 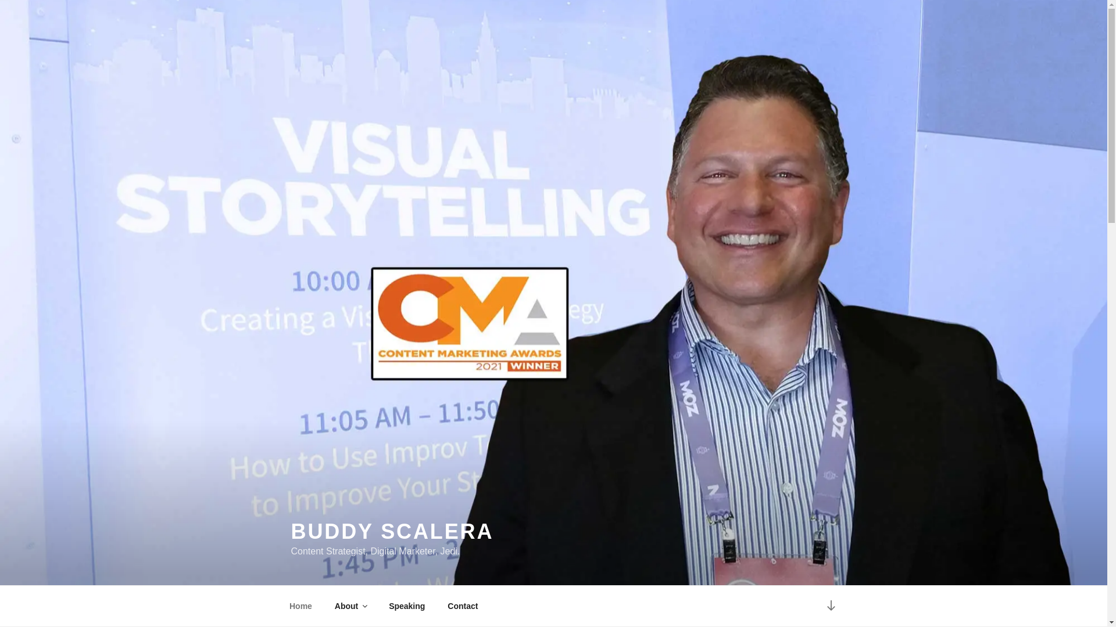 What do you see at coordinates (407, 606) in the screenshot?
I see `Speaking` at bounding box center [407, 606].